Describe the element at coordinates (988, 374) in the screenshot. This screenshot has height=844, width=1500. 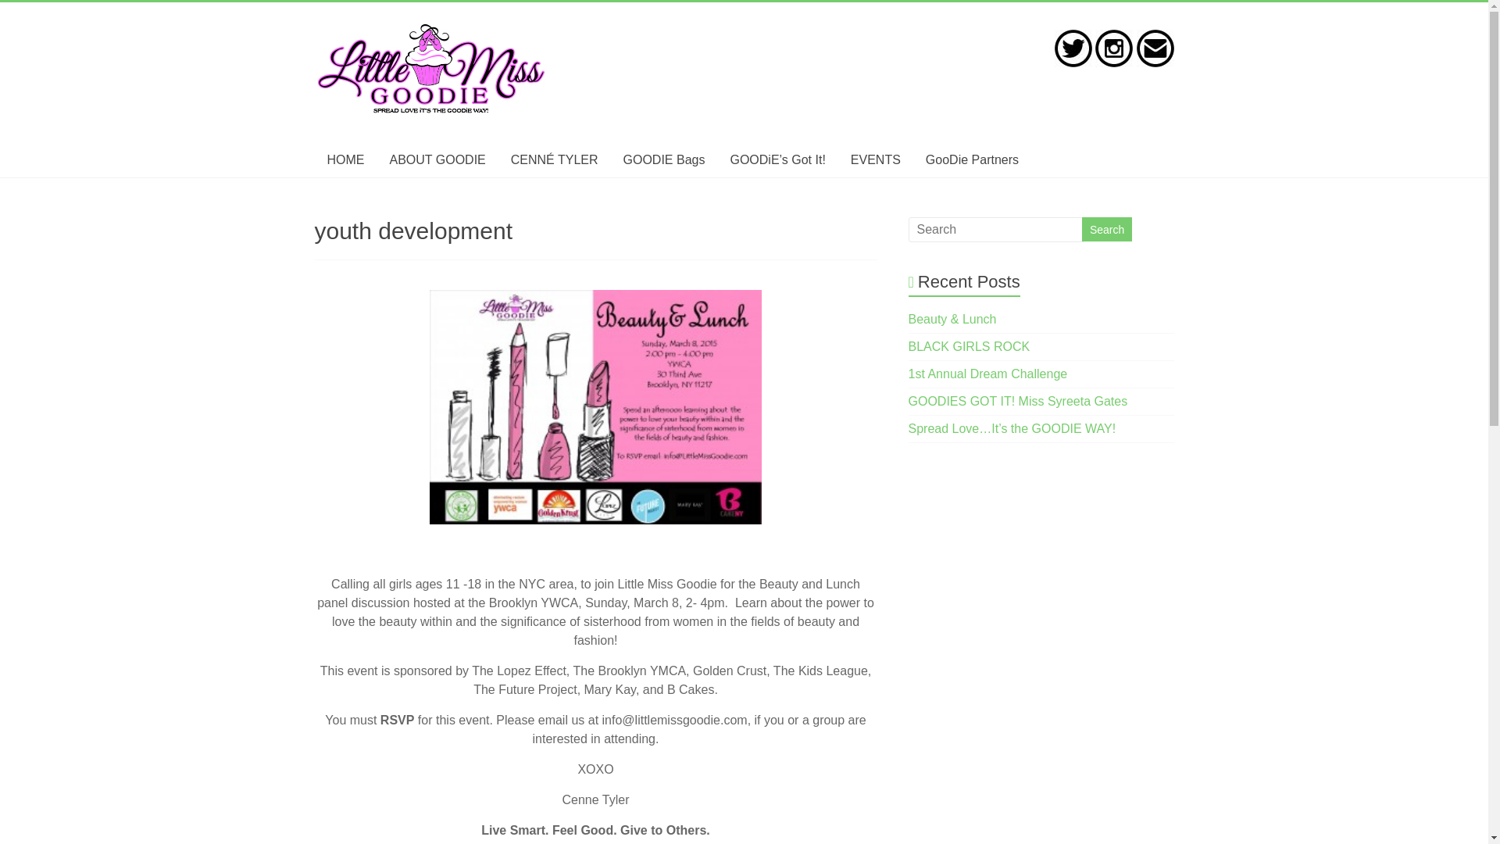
I see `1st Annual Dream Challenge` at that location.